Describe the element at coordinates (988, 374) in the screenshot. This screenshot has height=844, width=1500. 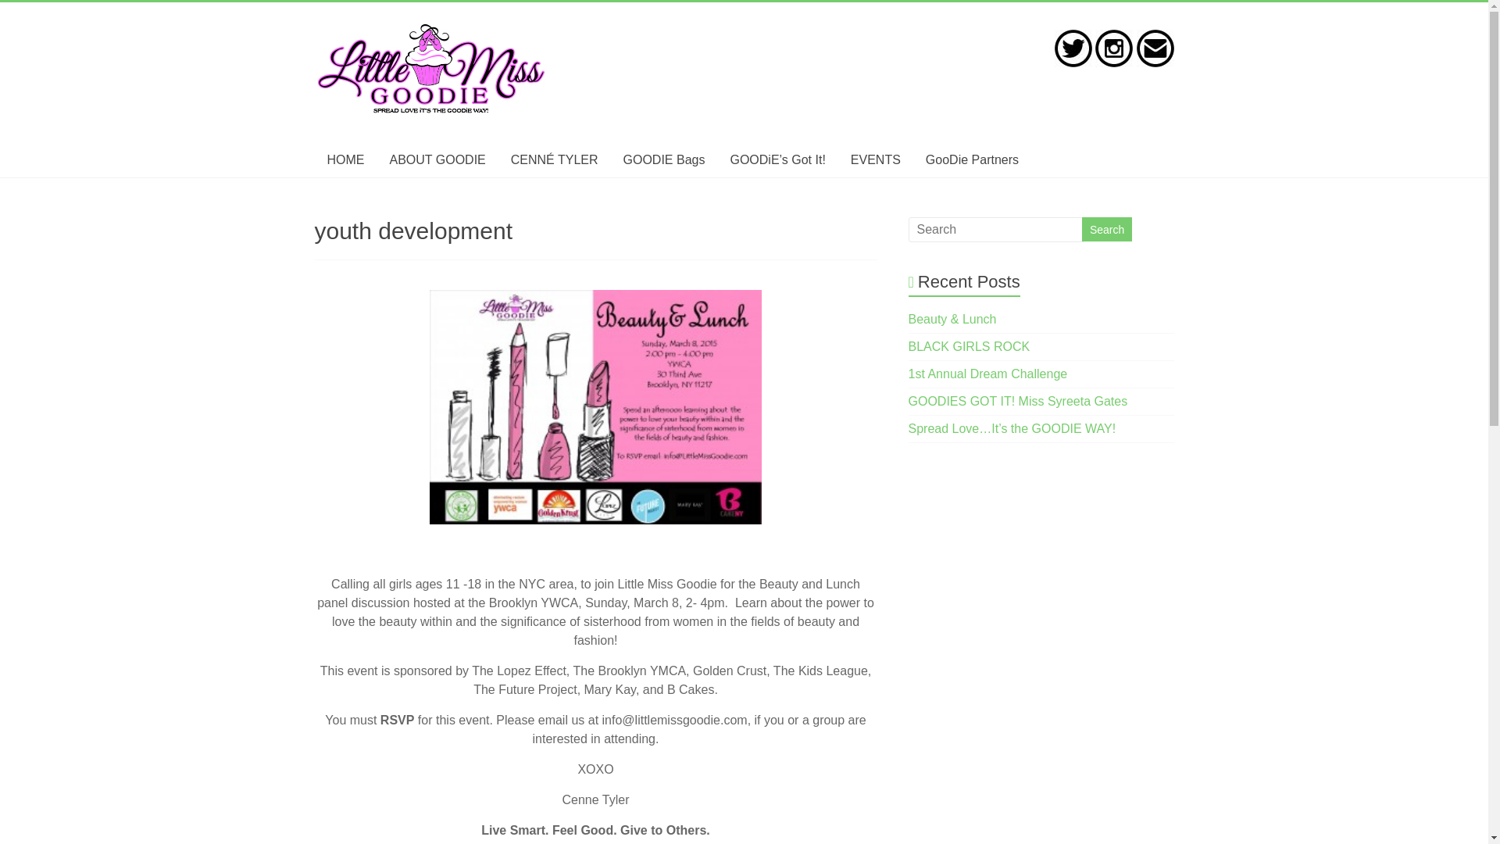
I see `1st Annual Dream Challenge` at that location.